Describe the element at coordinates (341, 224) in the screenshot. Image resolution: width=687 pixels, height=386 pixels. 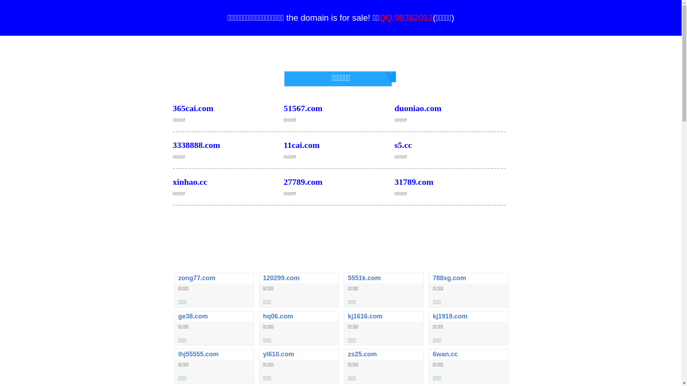
I see `Advertisement` at that location.